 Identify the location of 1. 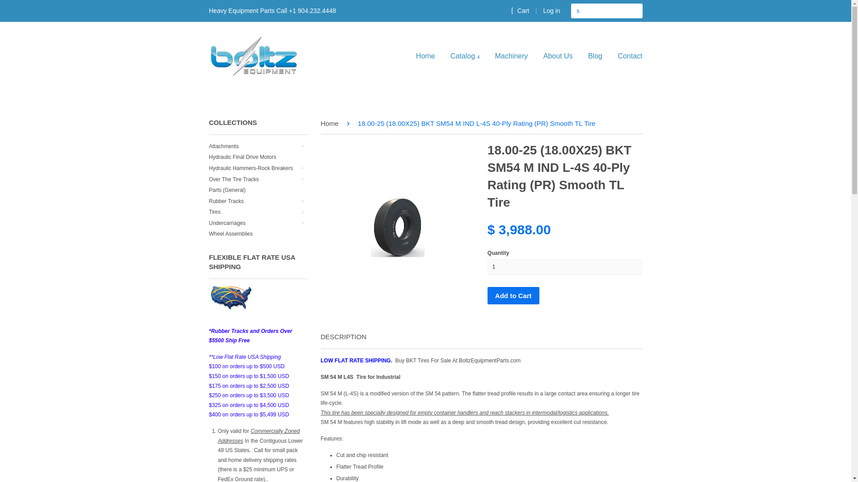
(564, 267).